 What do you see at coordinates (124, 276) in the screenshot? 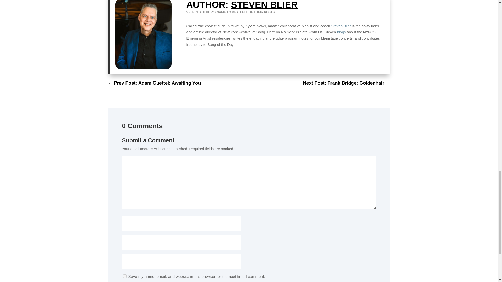
I see `yes` at bounding box center [124, 276].